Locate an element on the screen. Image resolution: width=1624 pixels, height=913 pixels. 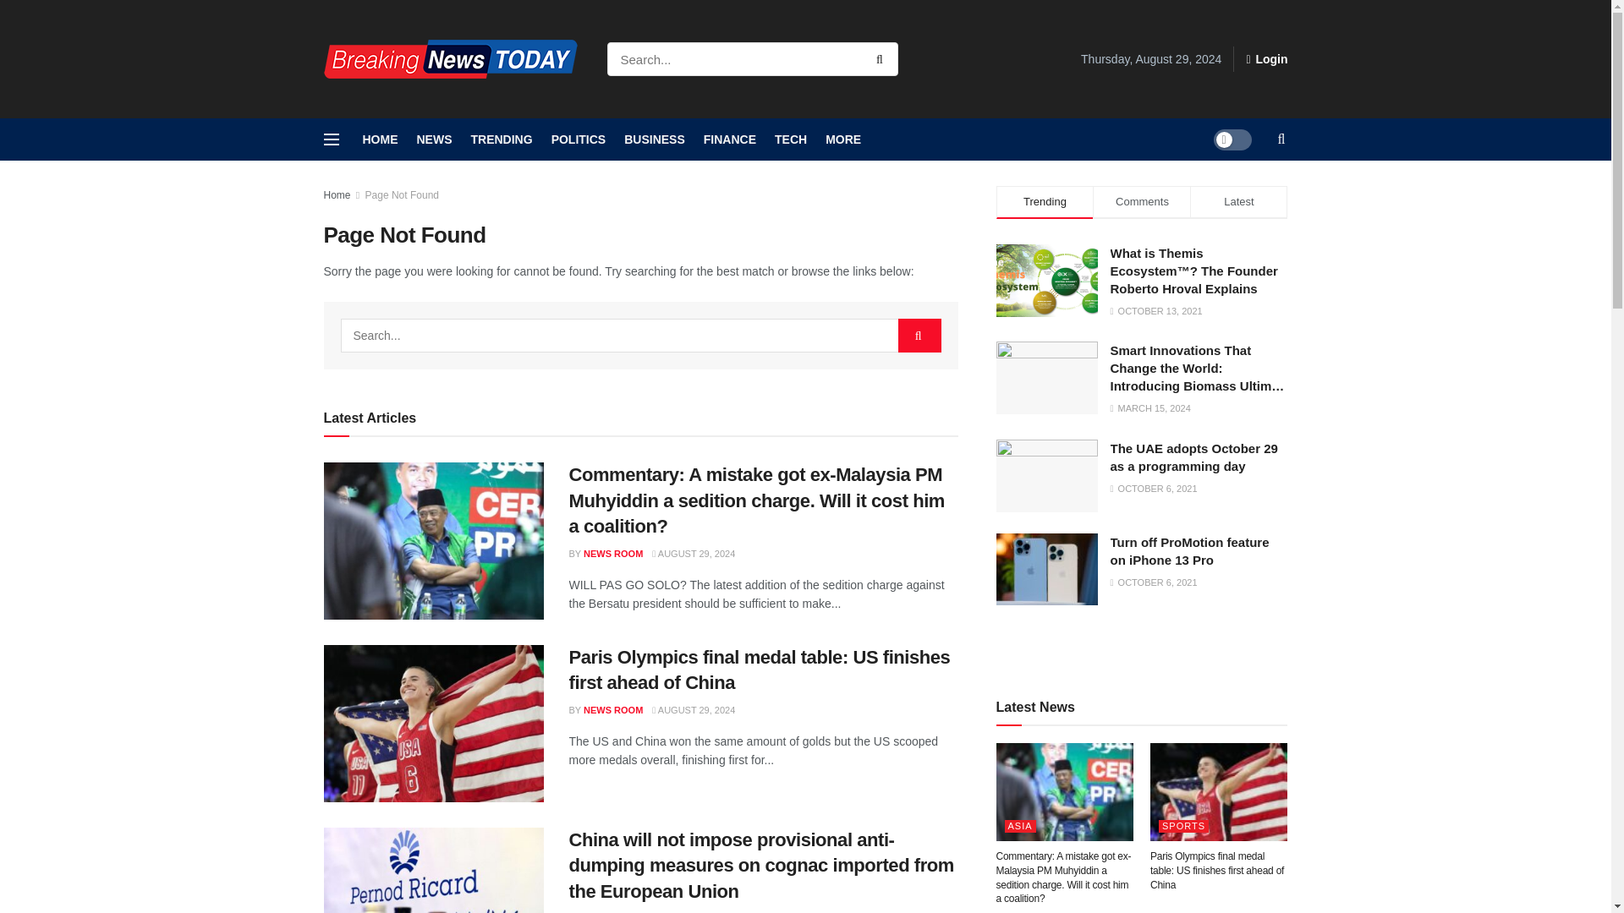
FINANCE is located at coordinates (729, 139).